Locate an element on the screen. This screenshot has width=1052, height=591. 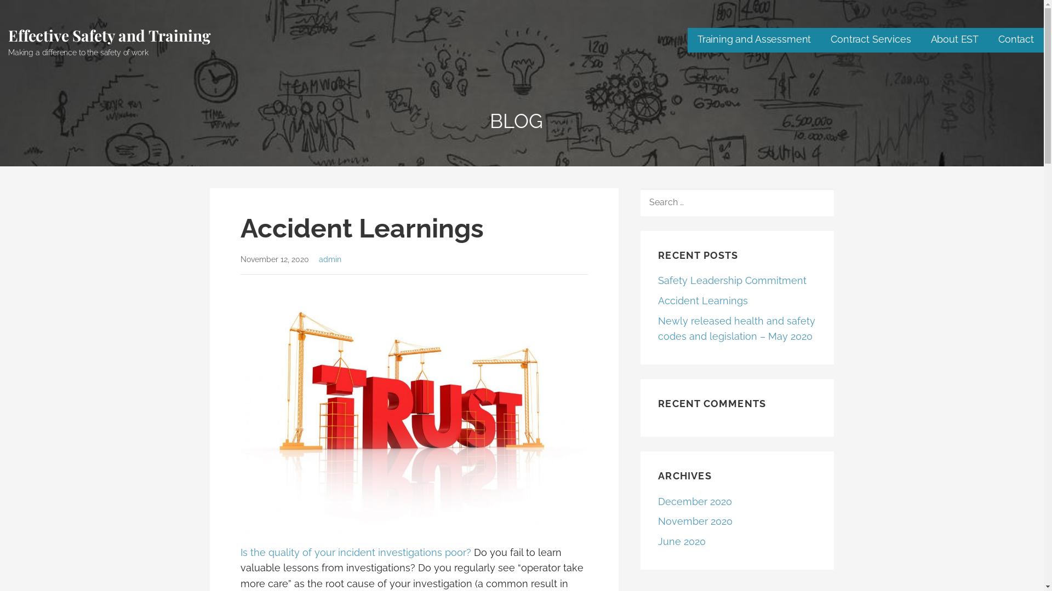
Contact is located at coordinates (1016, 40).